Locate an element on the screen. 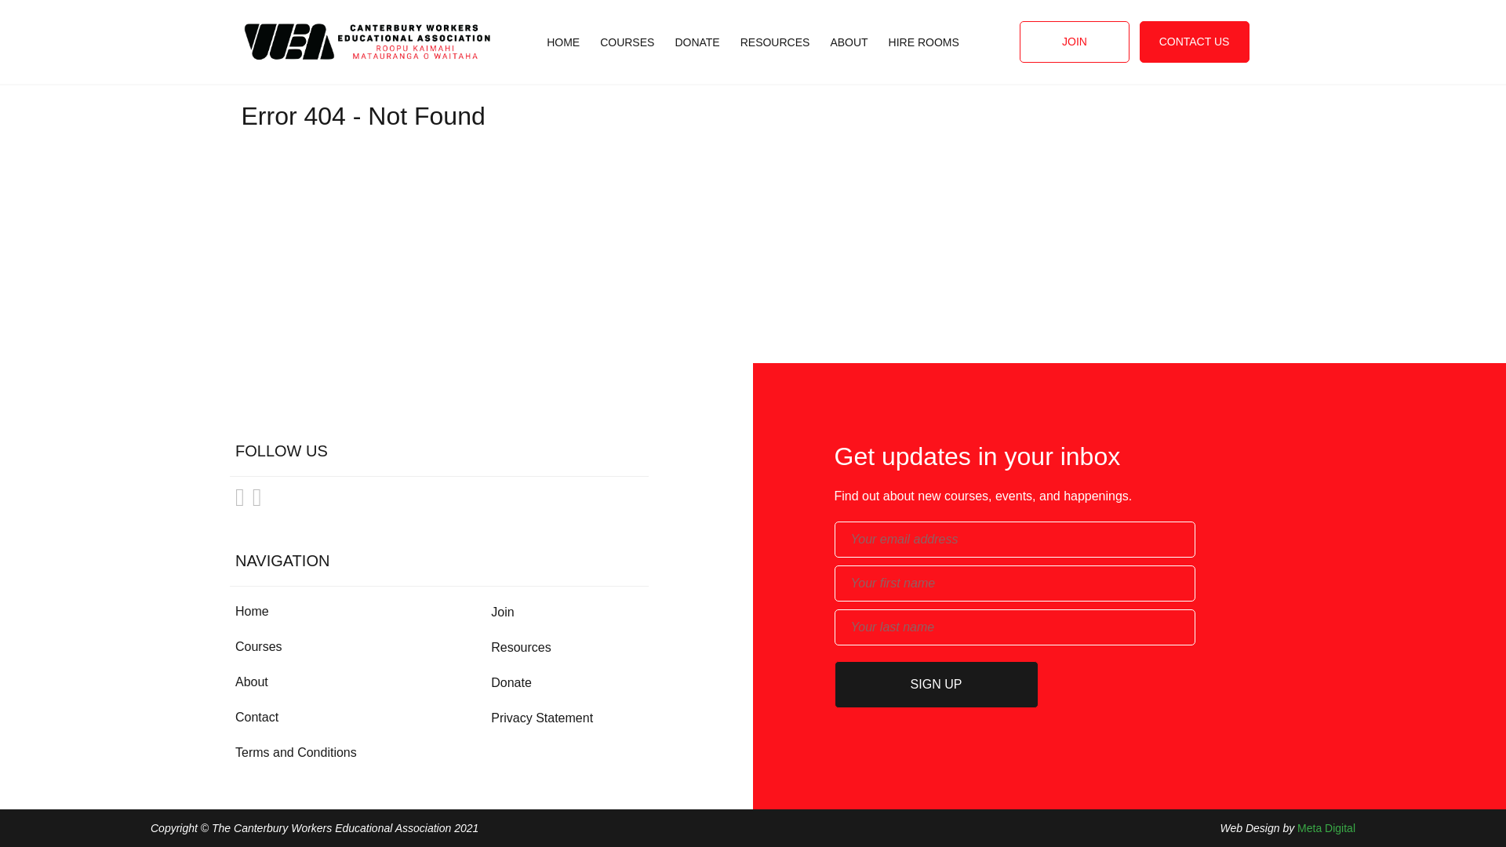 The height and width of the screenshot is (847, 1506). HIRE ROOMS is located at coordinates (924, 62).